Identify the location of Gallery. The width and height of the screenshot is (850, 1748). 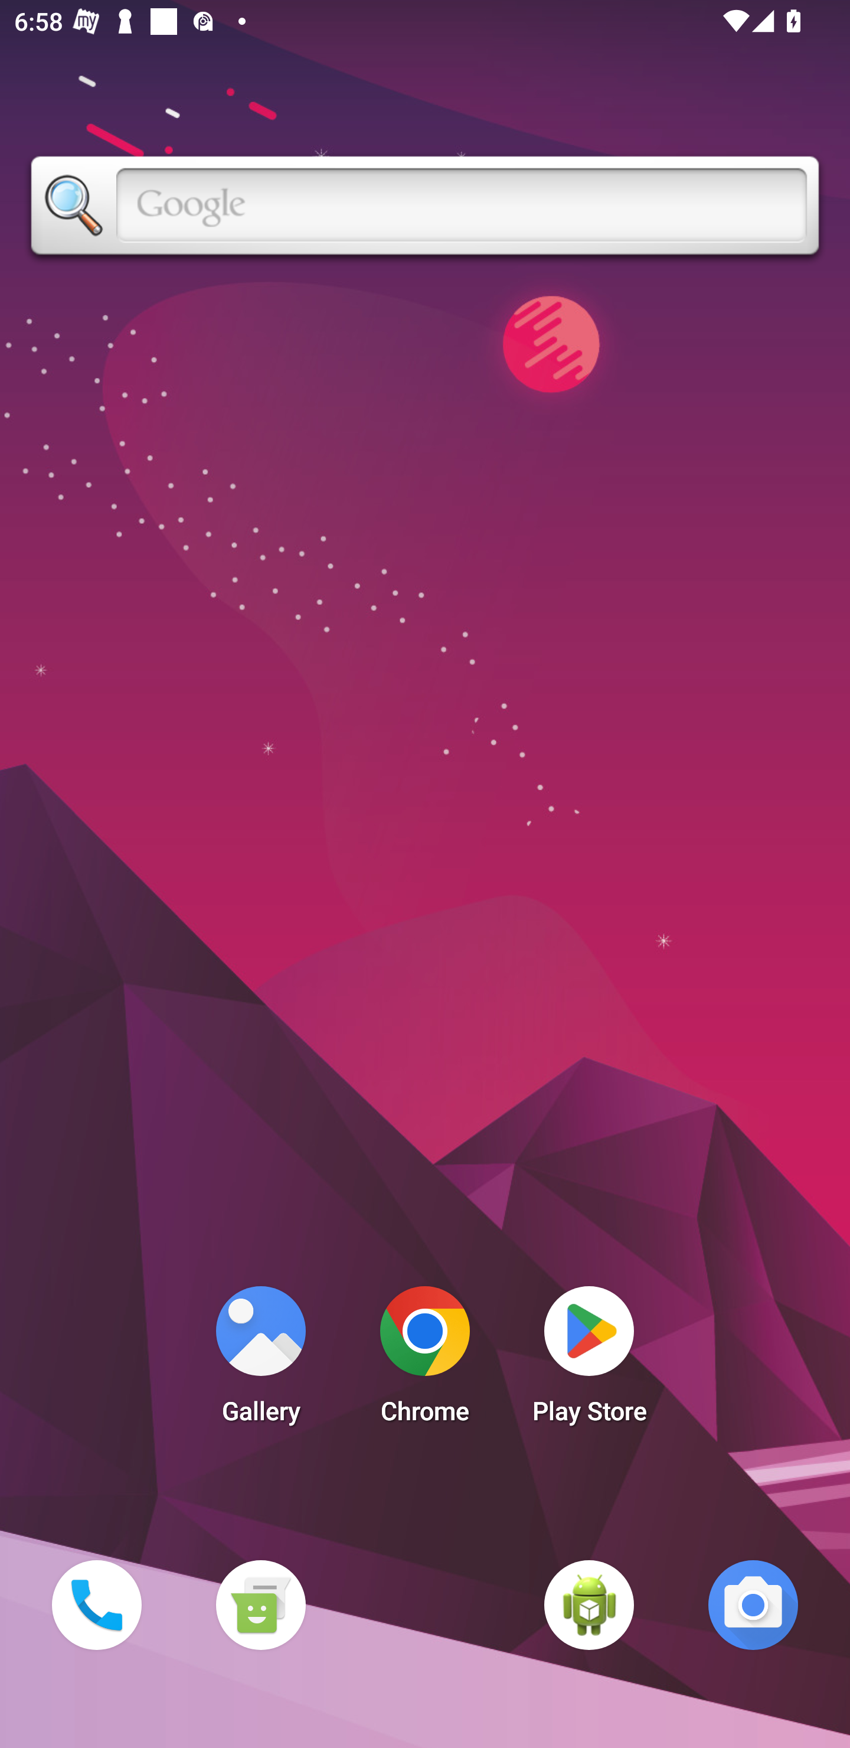
(260, 1361).